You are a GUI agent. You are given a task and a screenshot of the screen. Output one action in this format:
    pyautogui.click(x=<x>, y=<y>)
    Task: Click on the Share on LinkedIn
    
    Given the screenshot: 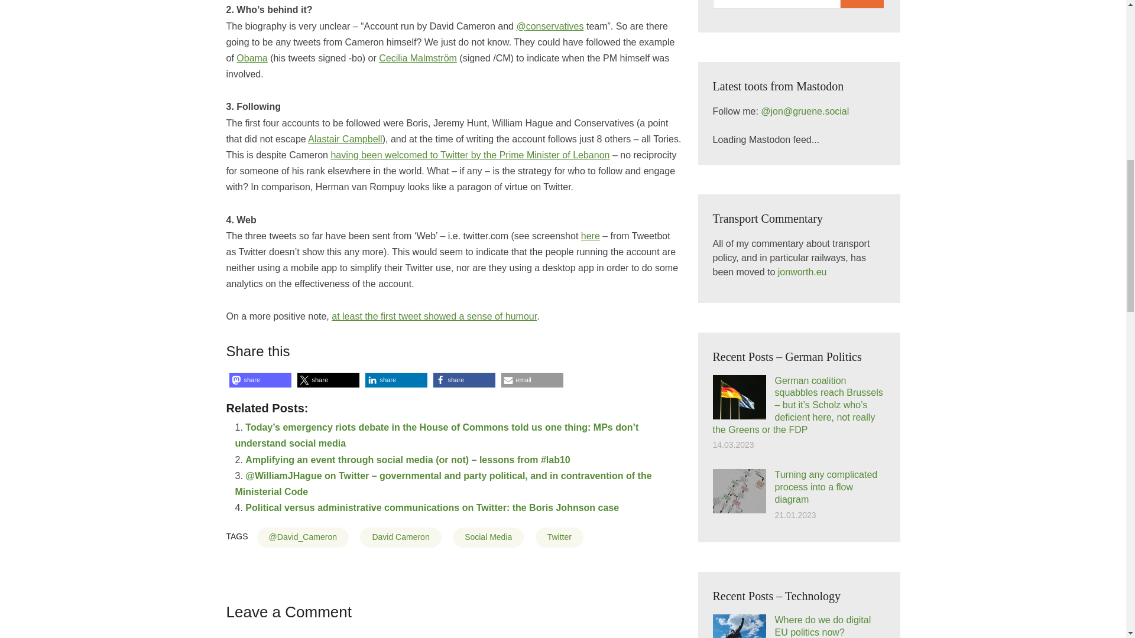 What is the action you would take?
    pyautogui.click(x=396, y=379)
    